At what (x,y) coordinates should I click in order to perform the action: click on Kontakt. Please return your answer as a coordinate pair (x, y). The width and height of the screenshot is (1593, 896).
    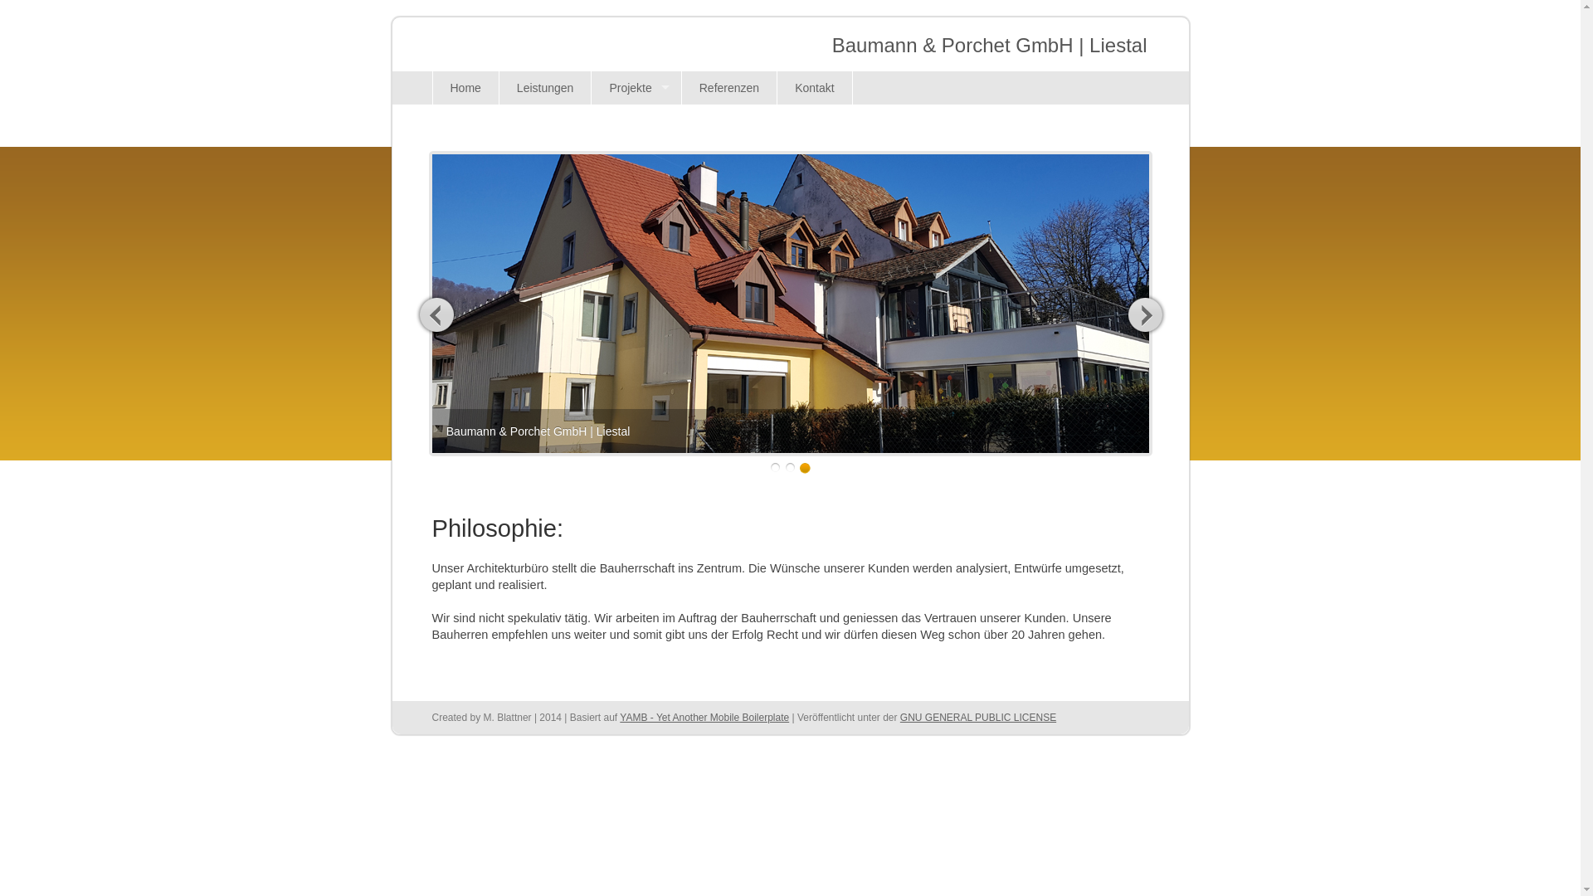
    Looking at the image, I should click on (815, 88).